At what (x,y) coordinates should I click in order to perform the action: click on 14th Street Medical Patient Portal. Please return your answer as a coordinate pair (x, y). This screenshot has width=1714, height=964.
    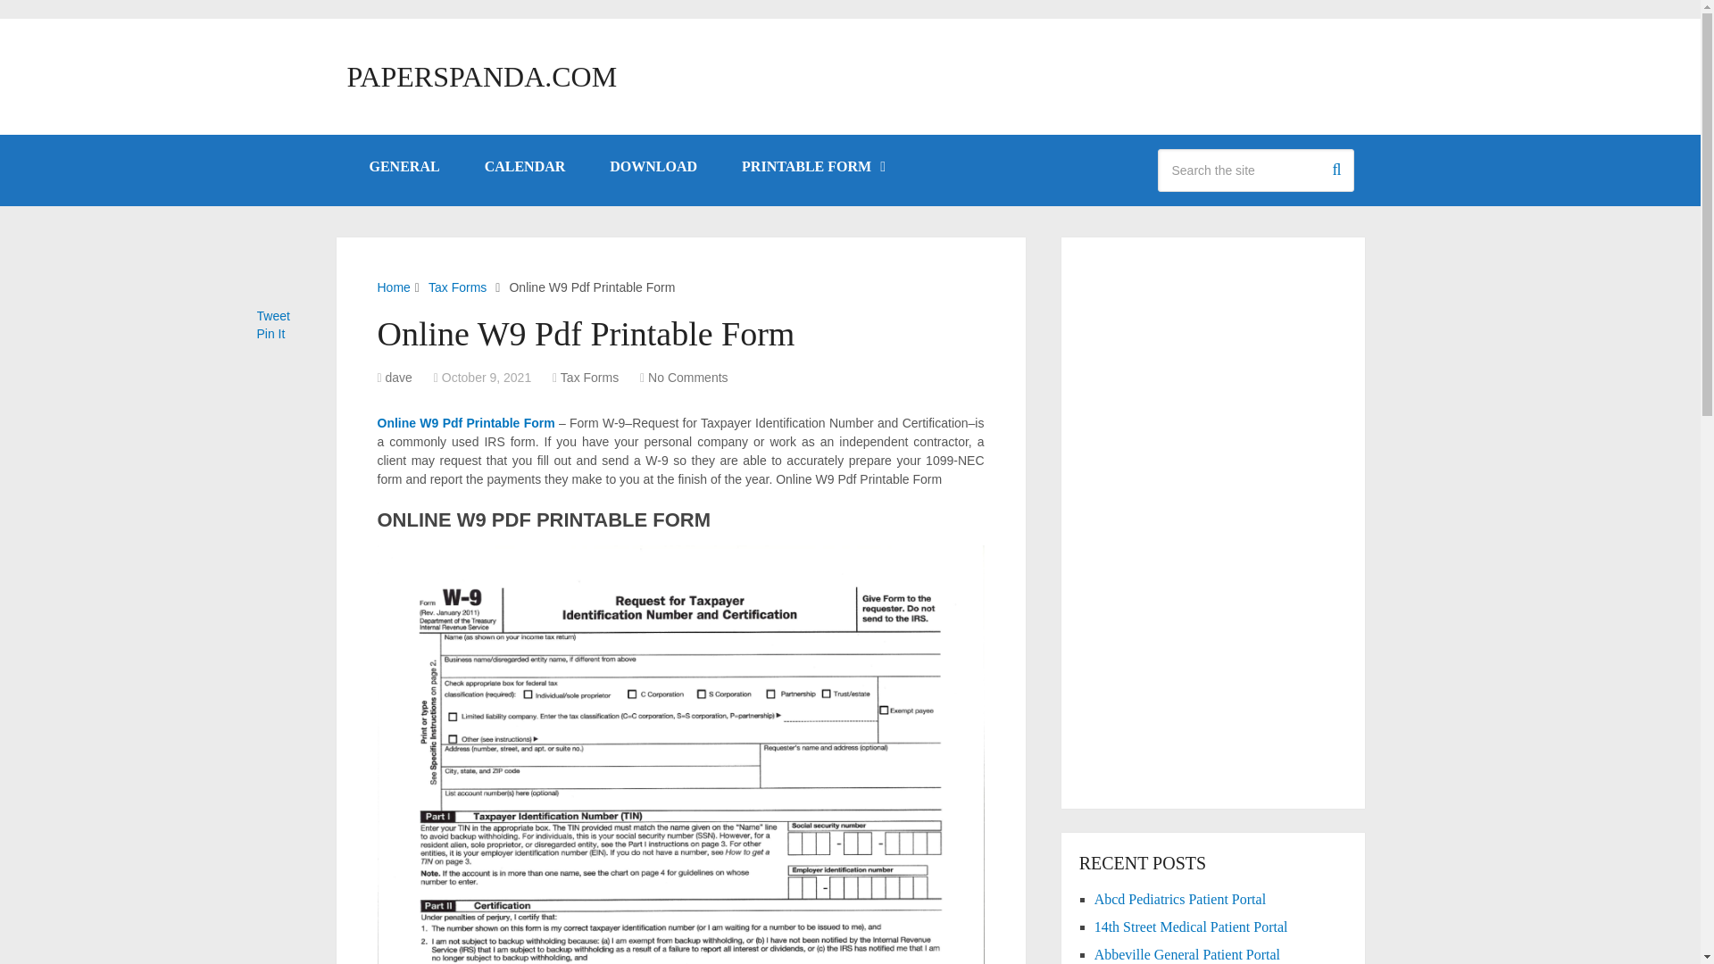
    Looking at the image, I should click on (1191, 927).